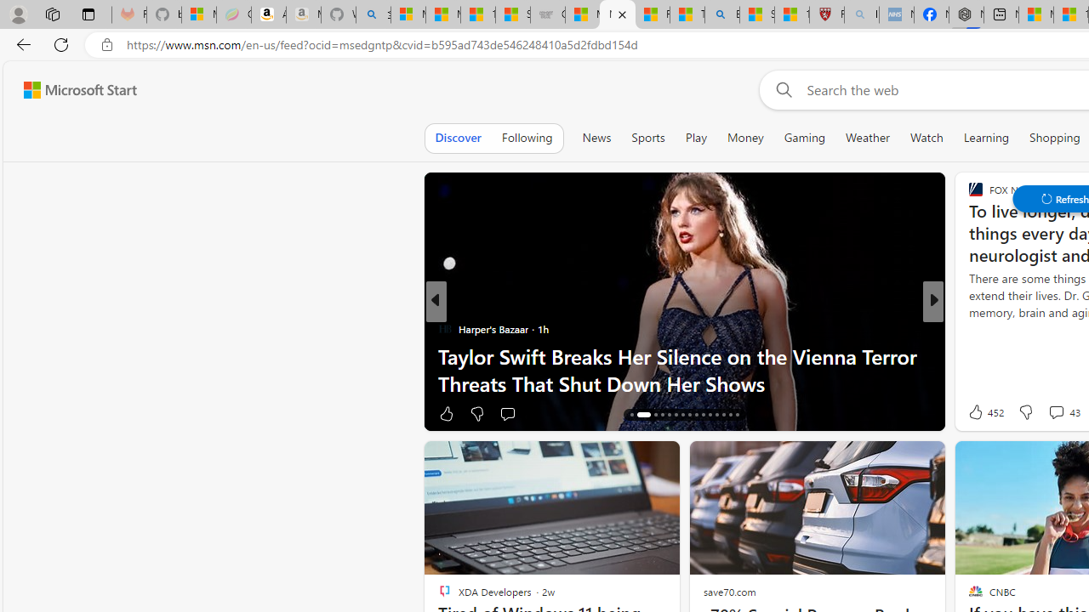 This screenshot has width=1089, height=612. Describe the element at coordinates (730, 415) in the screenshot. I see `AutomationID: tab-29` at that location.